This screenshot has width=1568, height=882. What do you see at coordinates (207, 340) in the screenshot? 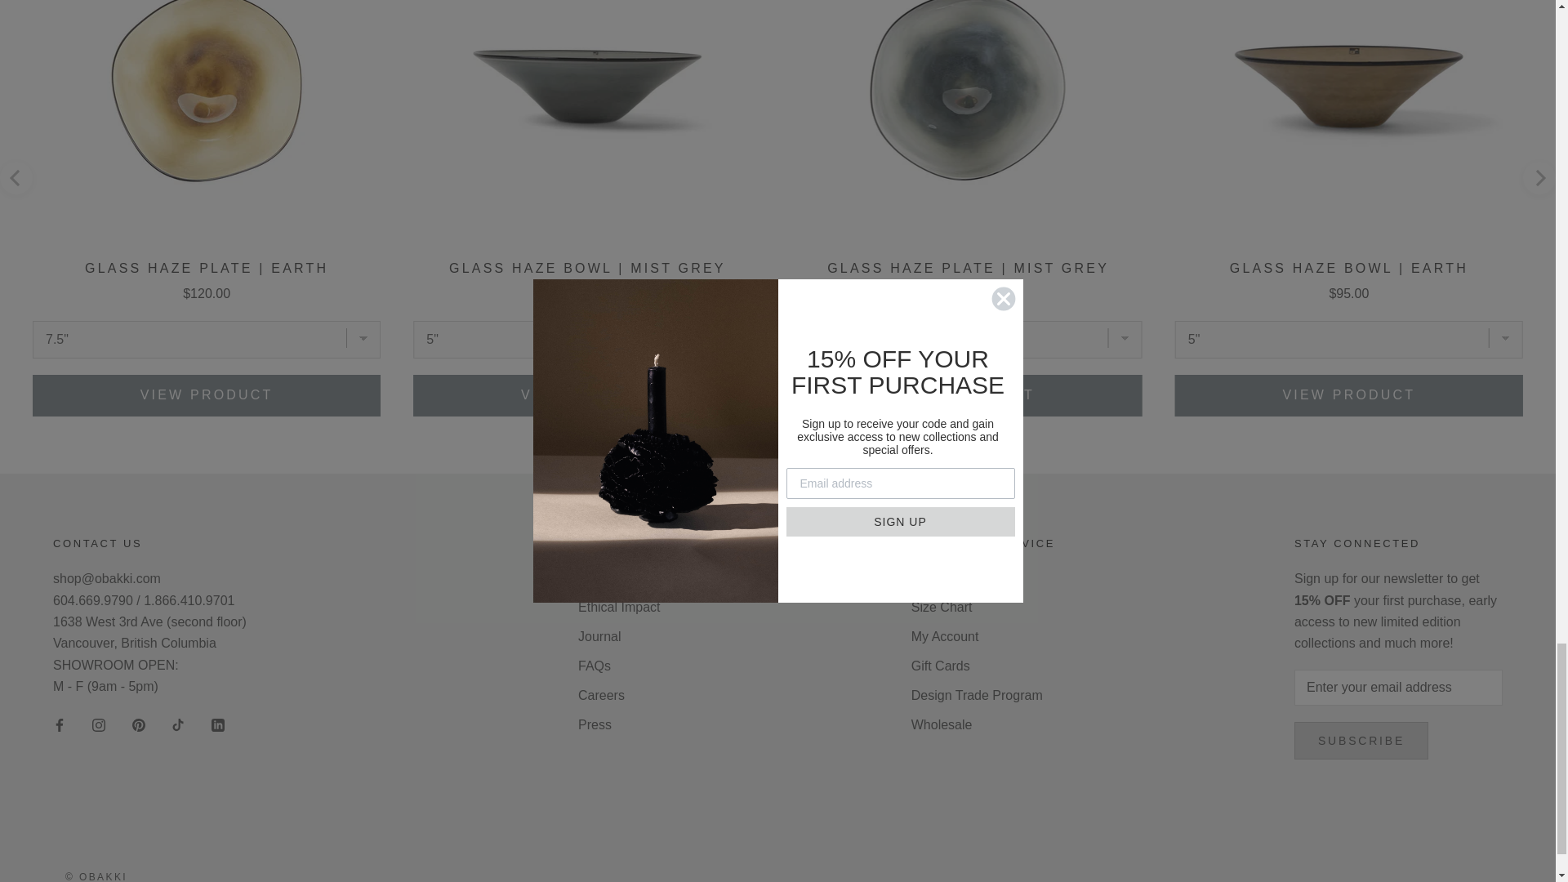
I see `Select product variant` at bounding box center [207, 340].